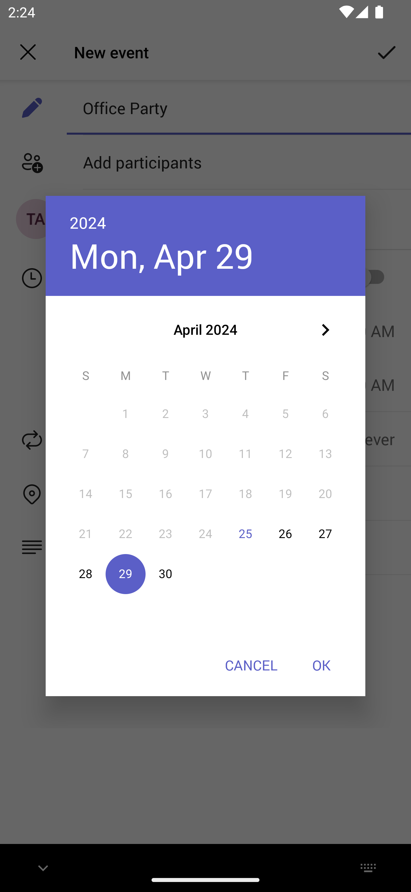 Image resolution: width=411 pixels, height=892 pixels. Describe the element at coordinates (86, 534) in the screenshot. I see `21 21 April 2024` at that location.